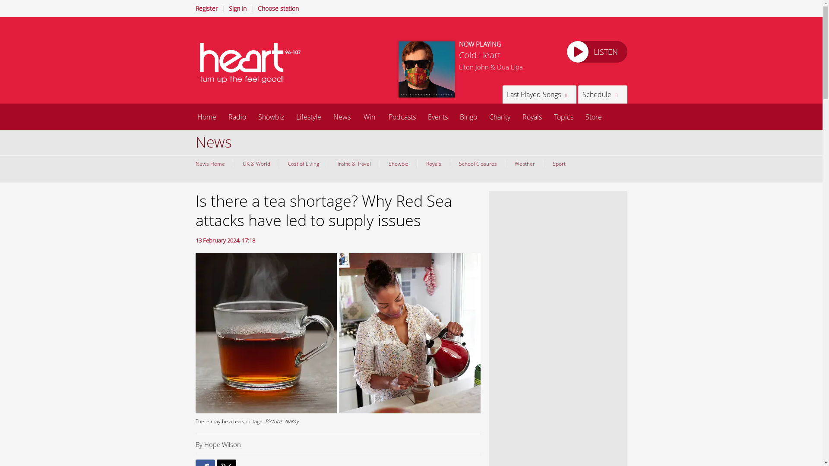  Describe the element at coordinates (237, 8) in the screenshot. I see `Sign in` at that location.